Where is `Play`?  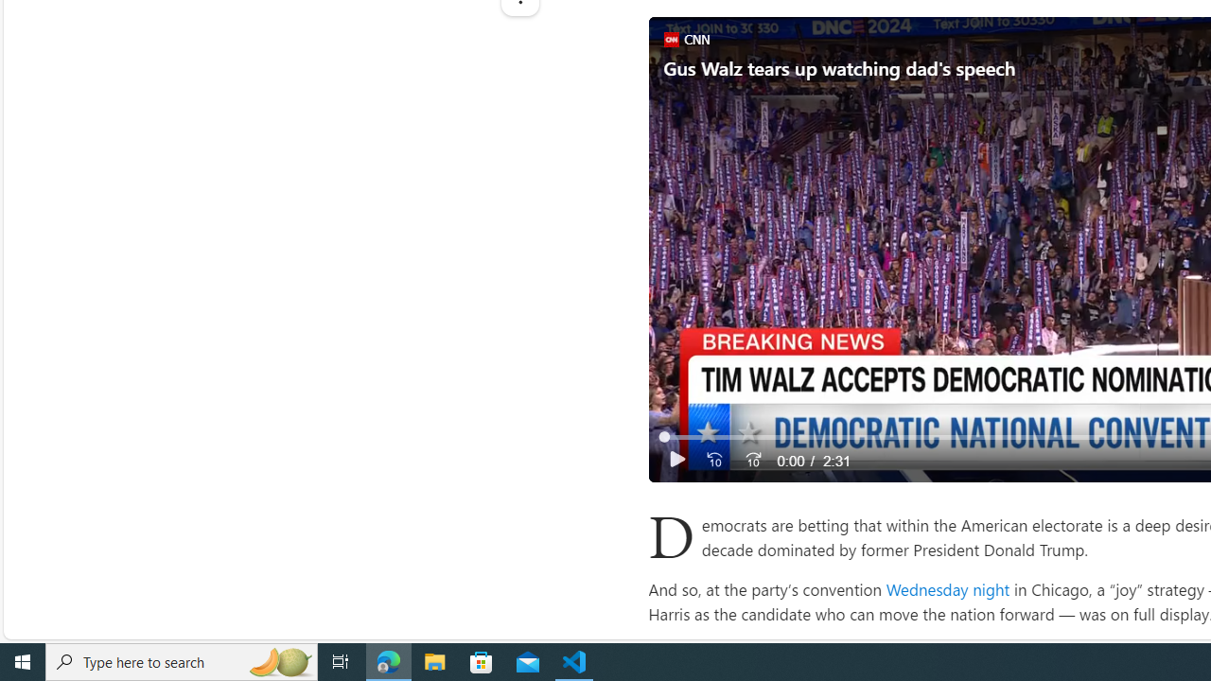
Play is located at coordinates (677, 460).